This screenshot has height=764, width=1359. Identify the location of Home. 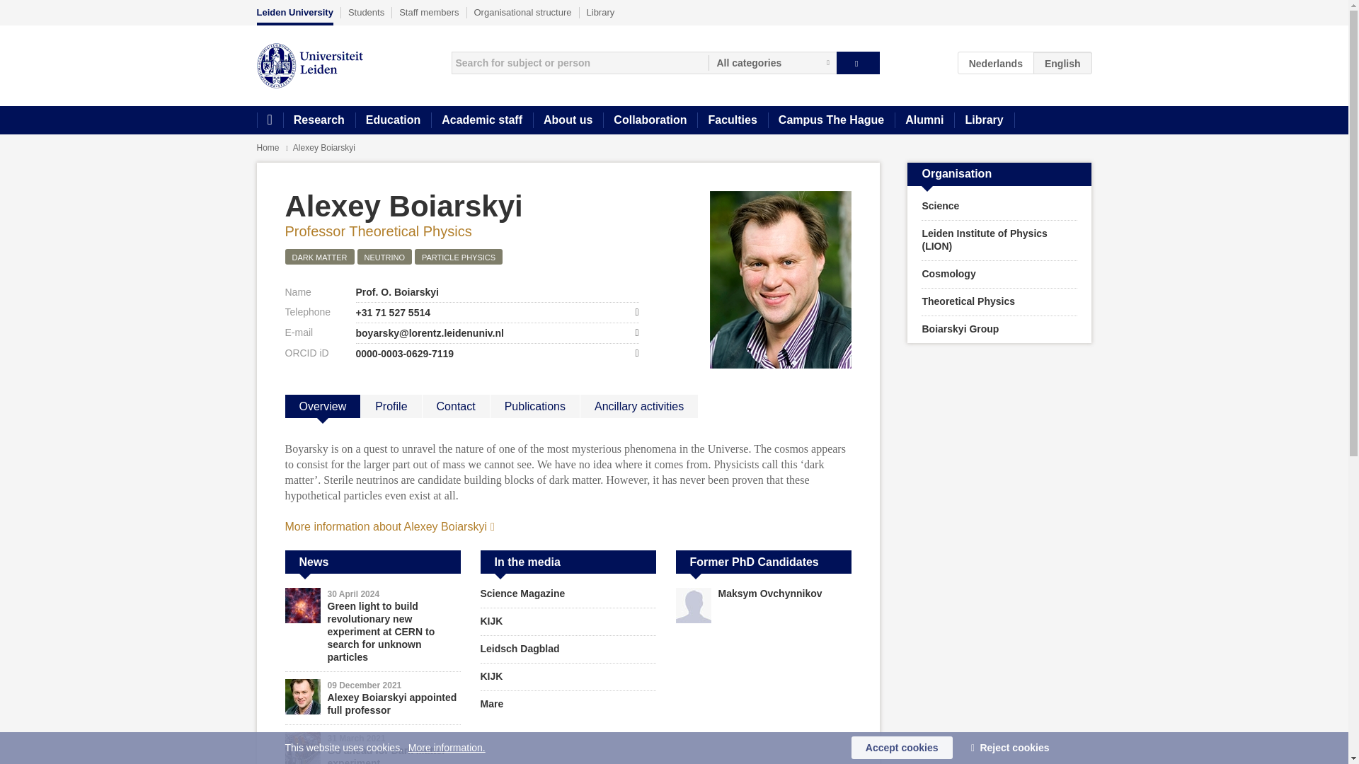
(268, 147).